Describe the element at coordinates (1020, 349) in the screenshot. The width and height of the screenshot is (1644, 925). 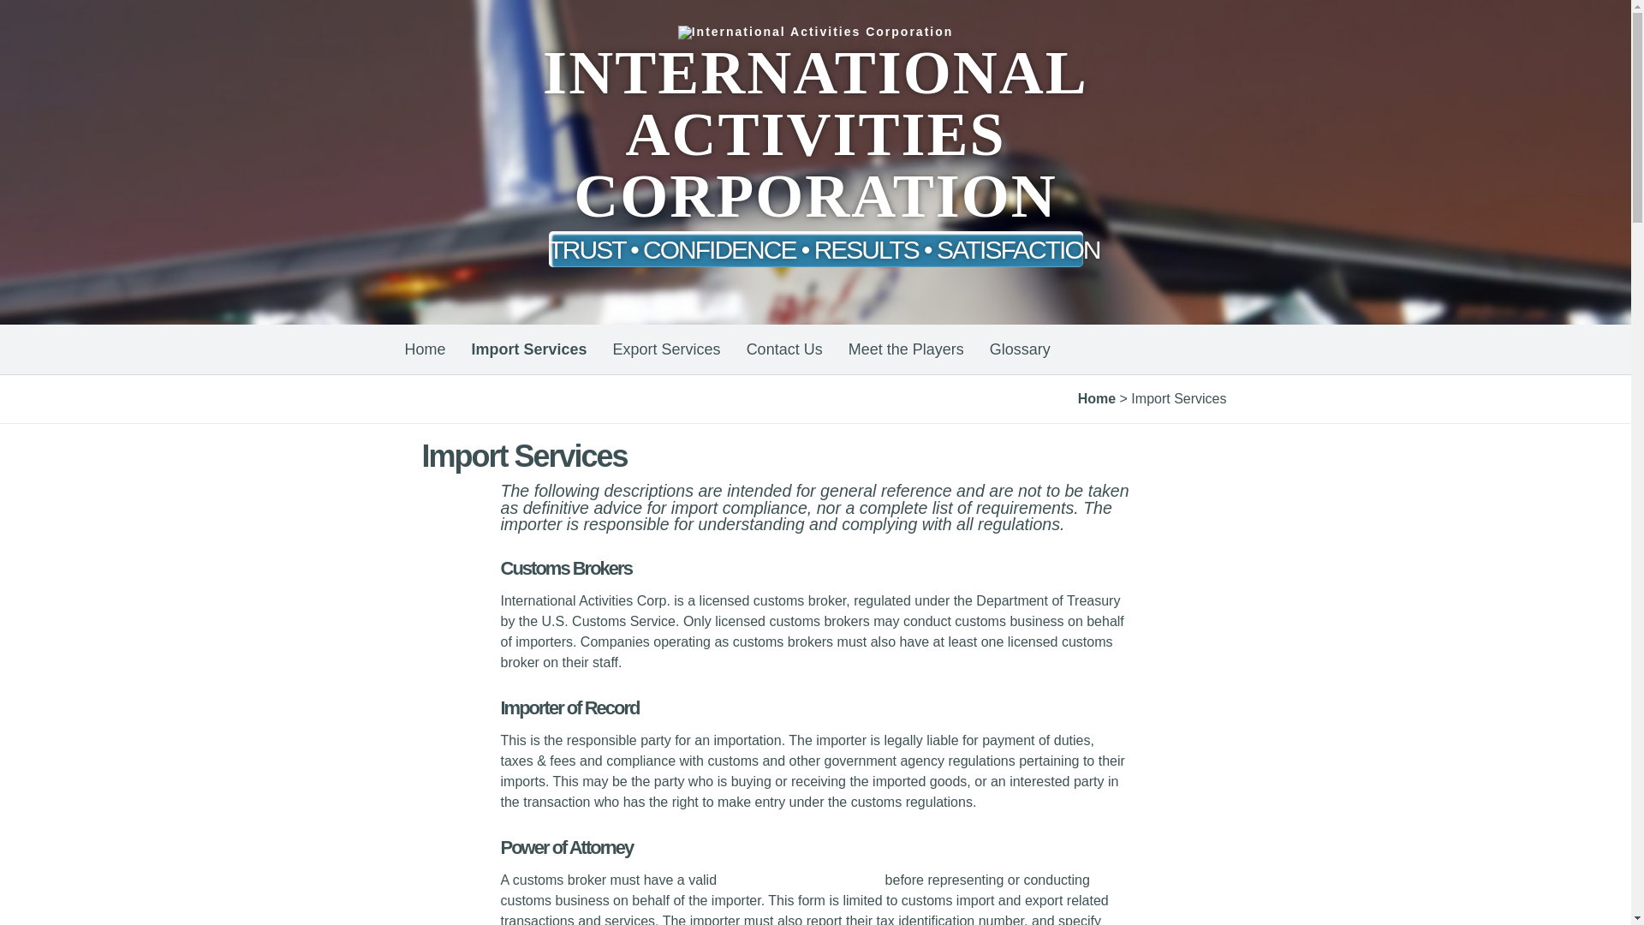
I see `Glossary` at that location.